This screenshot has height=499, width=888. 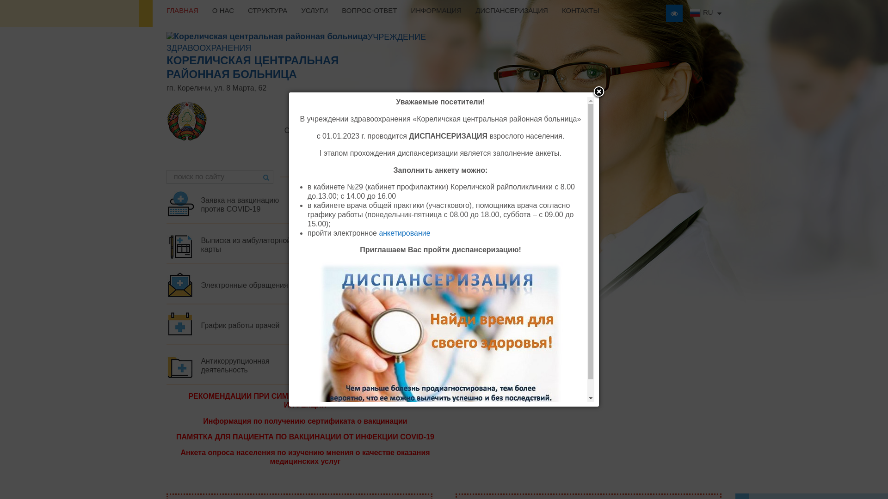 I want to click on info@korcrb.by, so click(x=419, y=140).